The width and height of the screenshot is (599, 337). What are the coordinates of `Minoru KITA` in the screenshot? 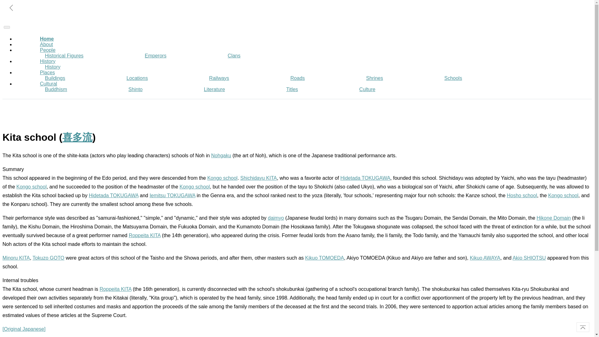 It's located at (16, 258).